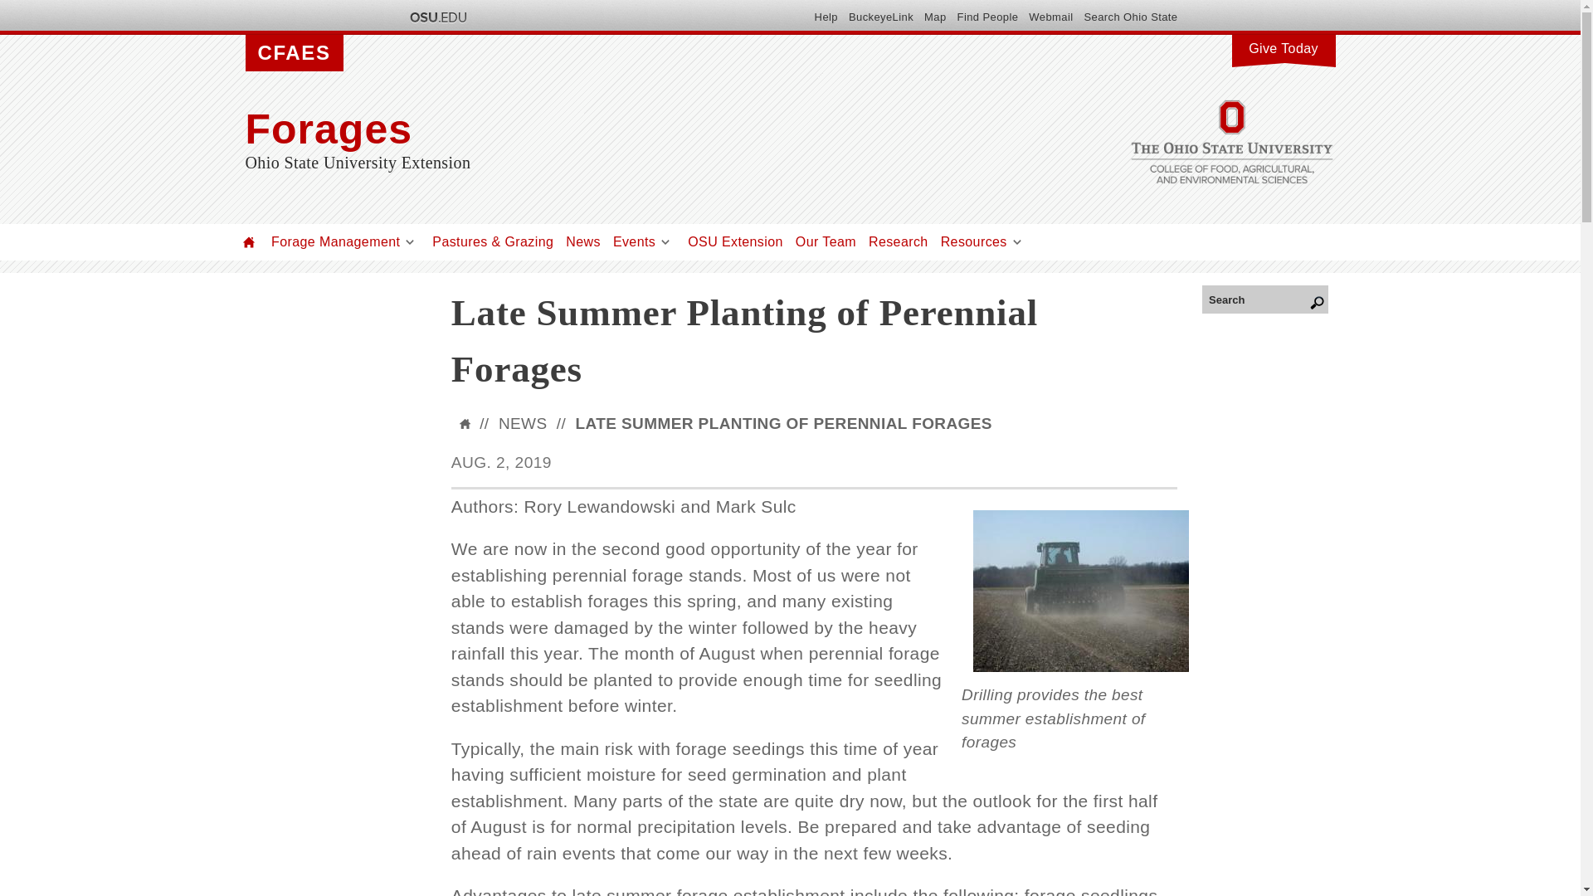 This screenshot has width=1593, height=896. What do you see at coordinates (582, 241) in the screenshot?
I see `News` at bounding box center [582, 241].